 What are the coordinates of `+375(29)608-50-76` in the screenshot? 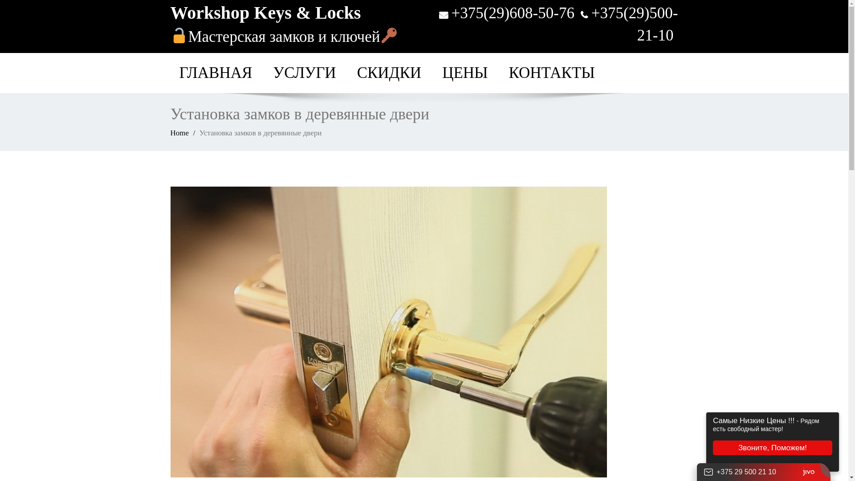 It's located at (513, 13).